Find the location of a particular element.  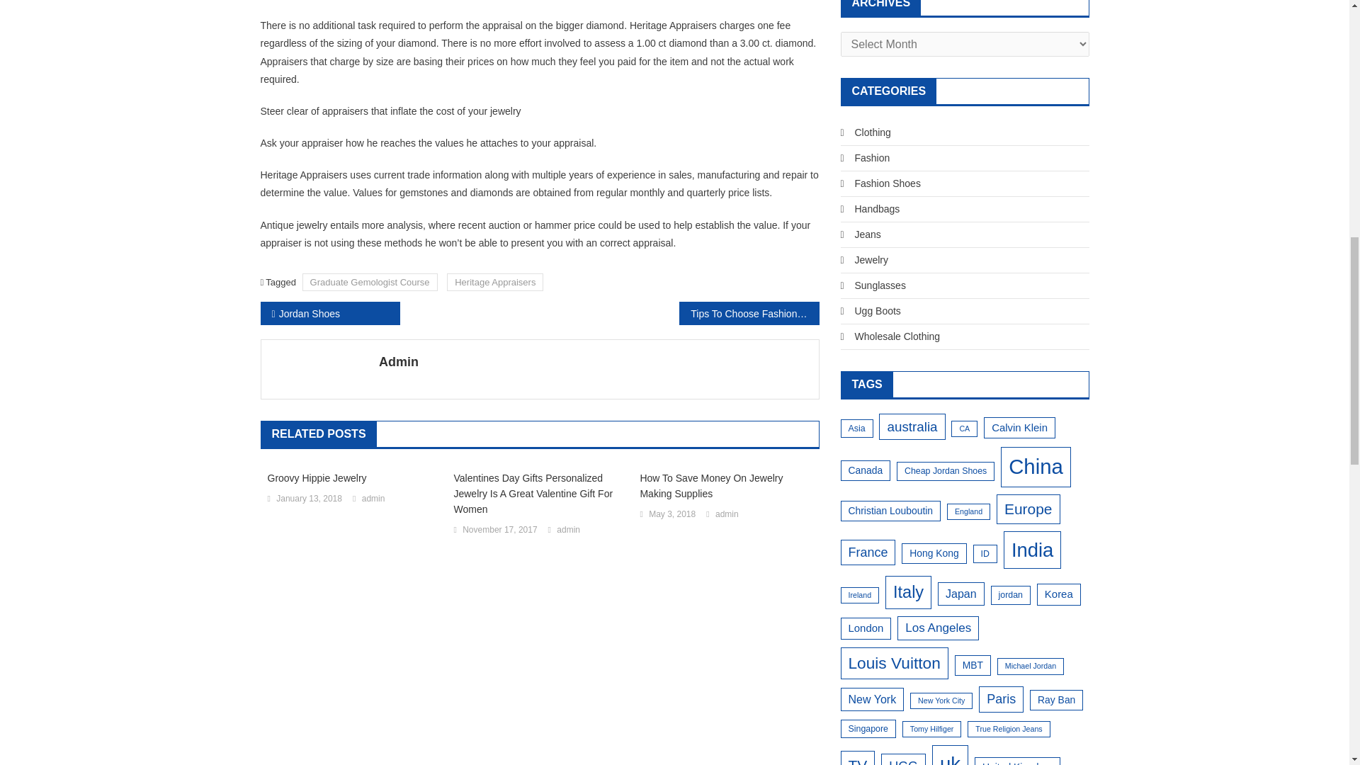

November 17, 2017 is located at coordinates (499, 530).